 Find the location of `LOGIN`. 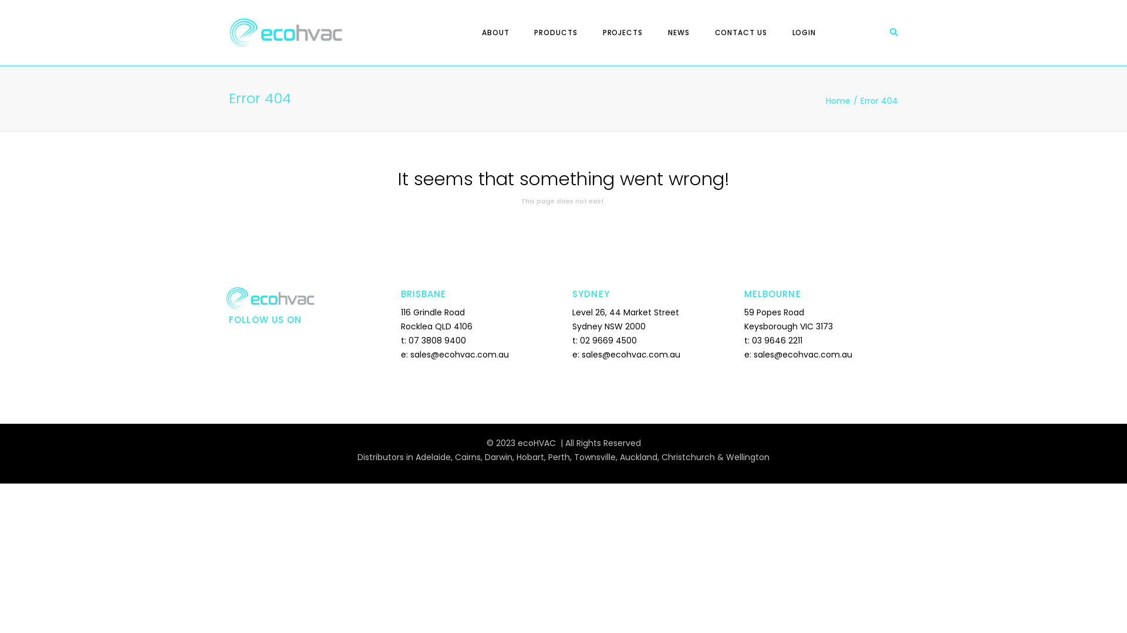

LOGIN is located at coordinates (804, 33).